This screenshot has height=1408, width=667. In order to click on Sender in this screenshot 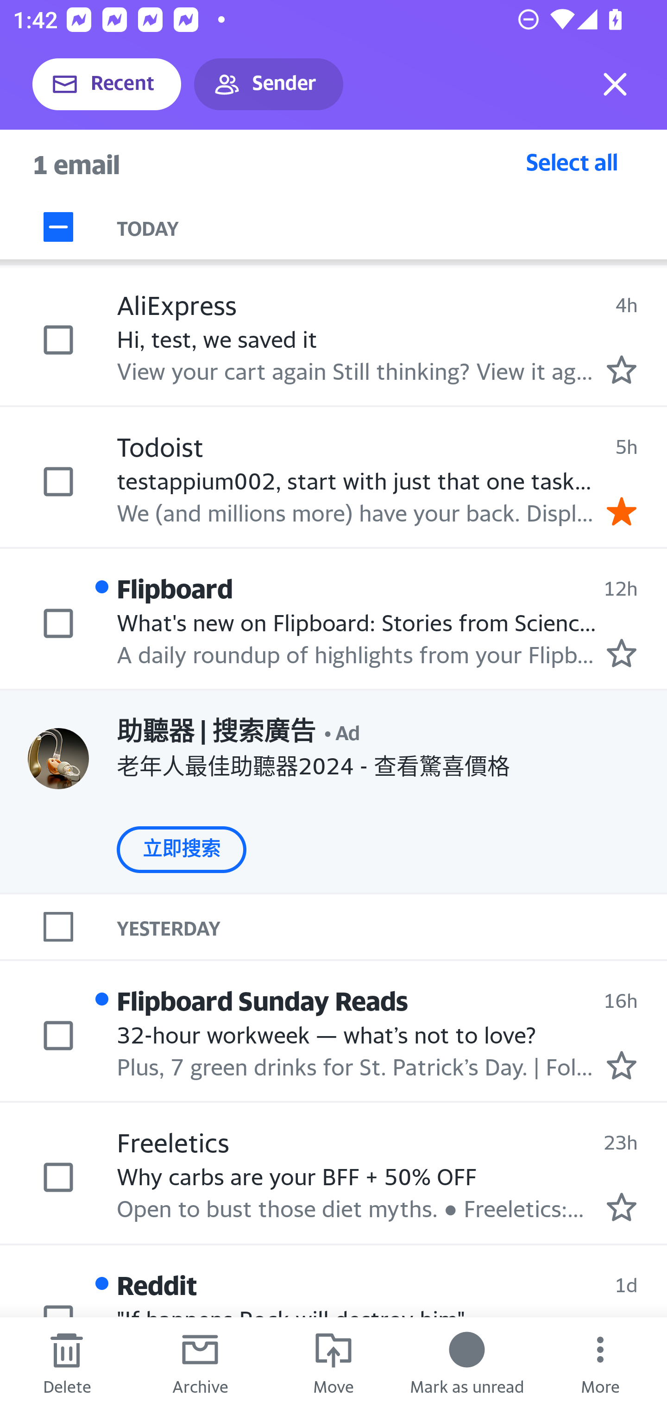, I will do `click(269, 84)`.